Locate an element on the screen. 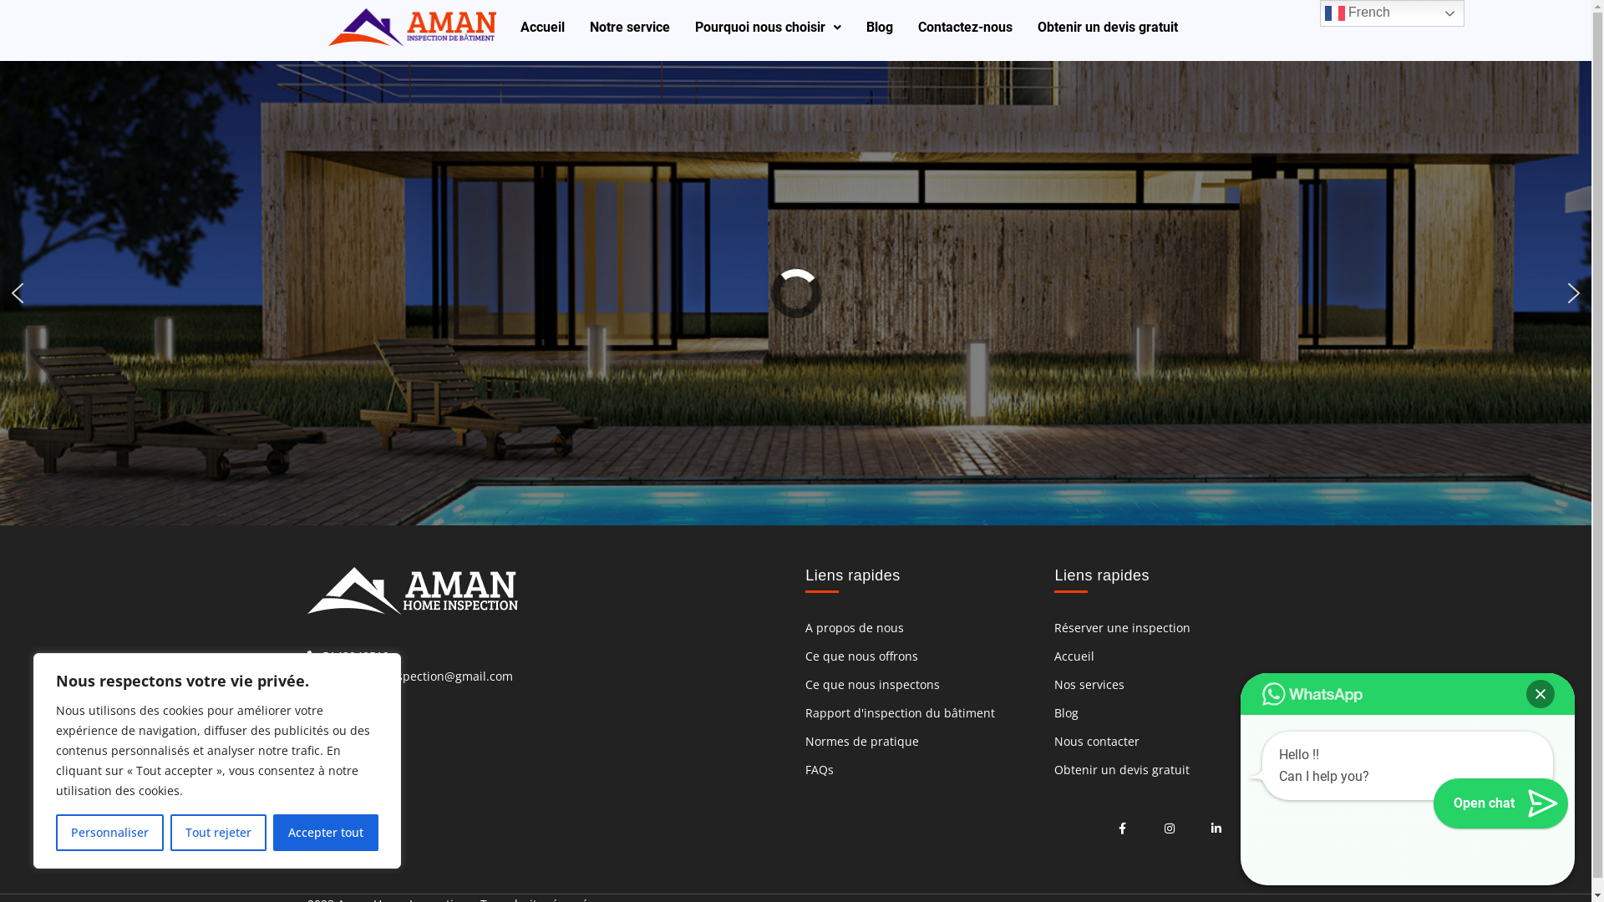  Pourquoi nous choisir is located at coordinates (769, 28).